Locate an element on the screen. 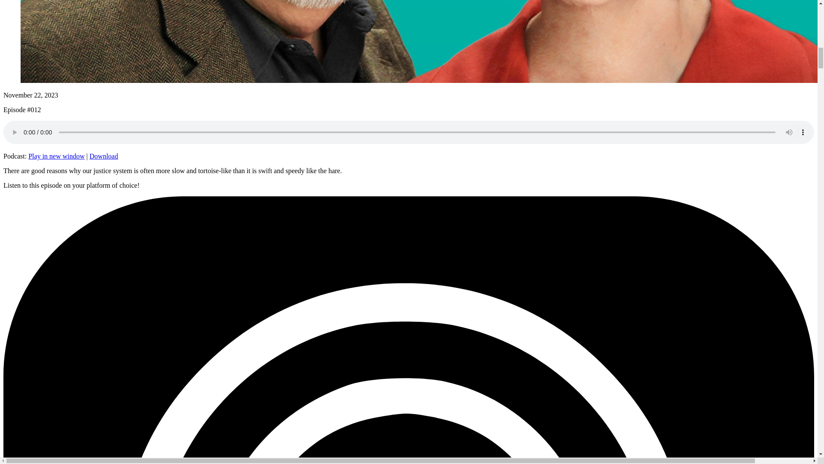 The height and width of the screenshot is (464, 824). Download is located at coordinates (104, 156).